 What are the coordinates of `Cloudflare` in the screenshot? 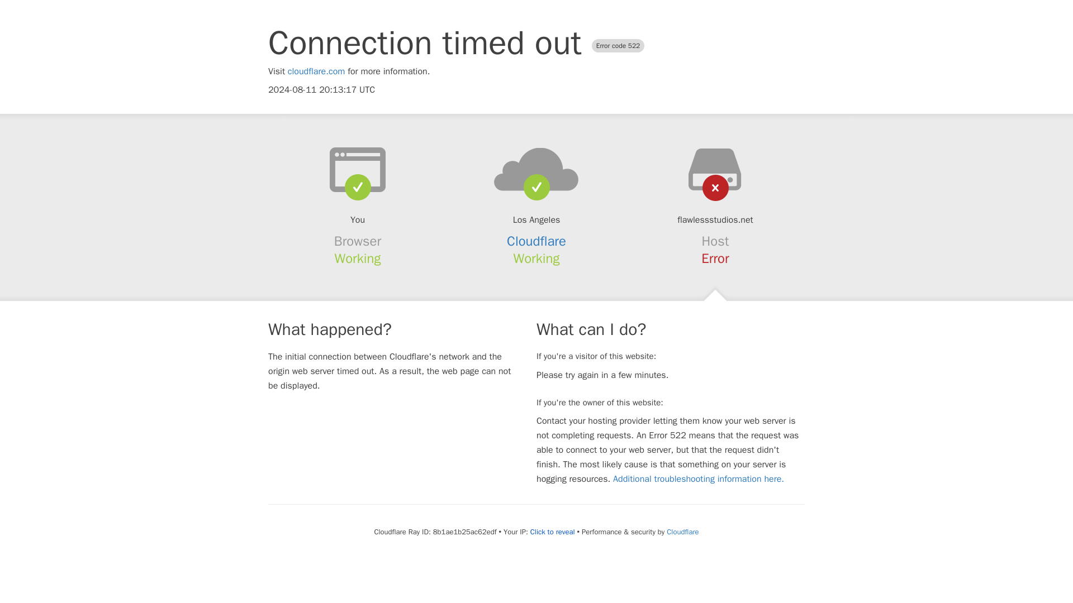 It's located at (682, 532).